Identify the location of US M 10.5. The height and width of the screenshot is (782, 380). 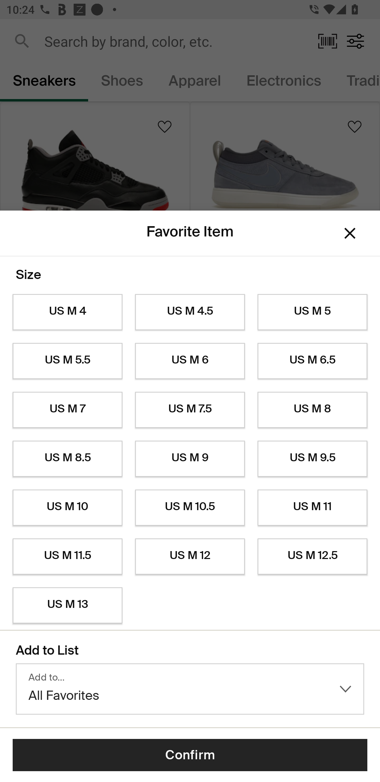
(190, 508).